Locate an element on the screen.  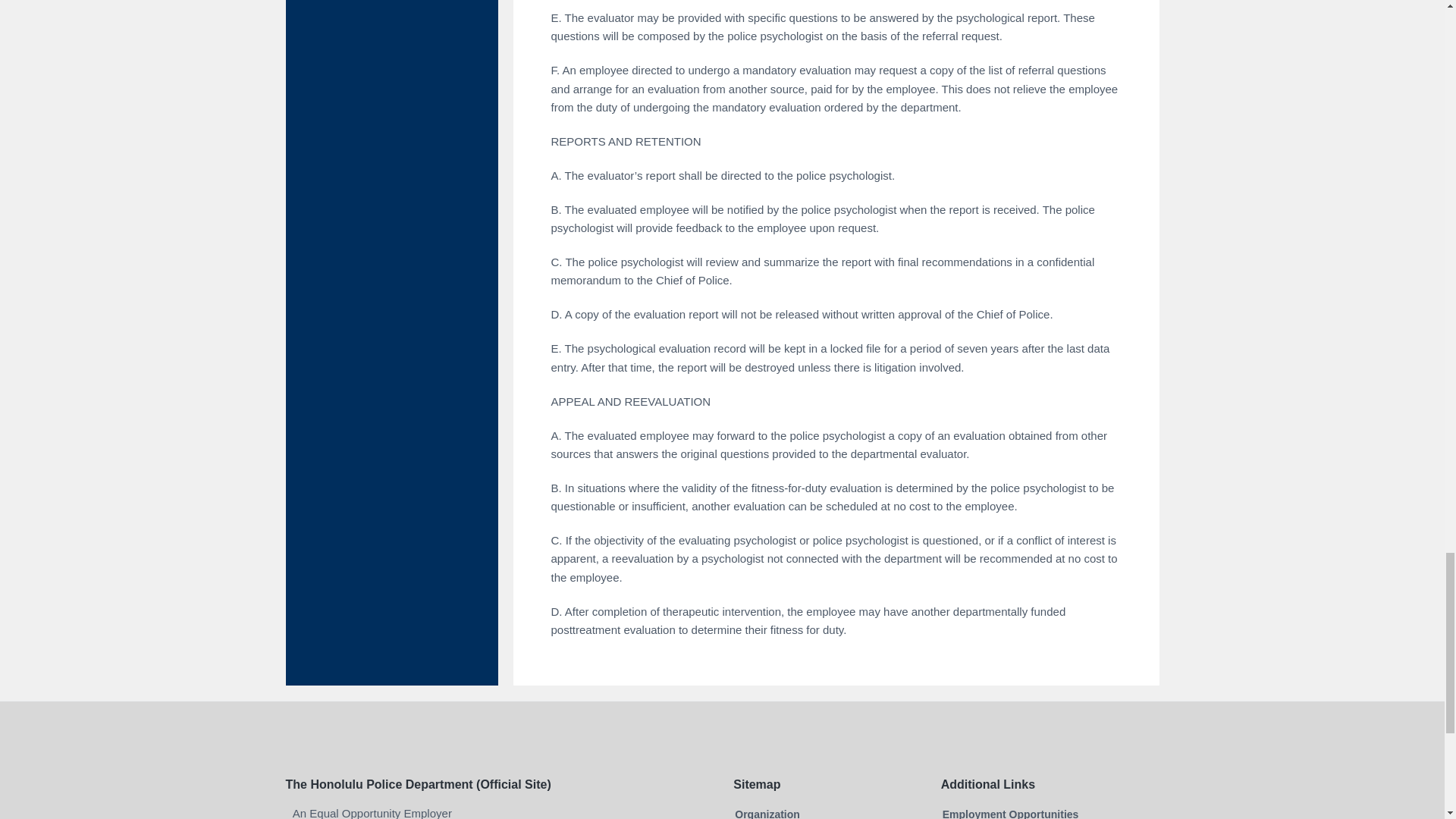
Organization is located at coordinates (767, 812).